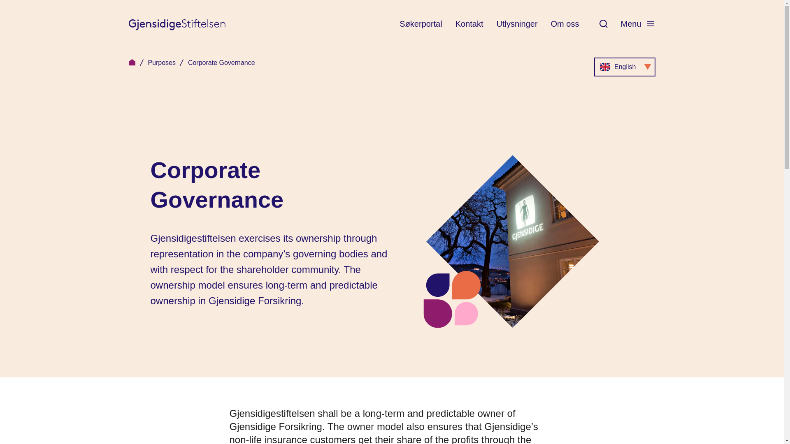  What do you see at coordinates (132, 62) in the screenshot?
I see `Gjensidige Stiftelsen` at bounding box center [132, 62].